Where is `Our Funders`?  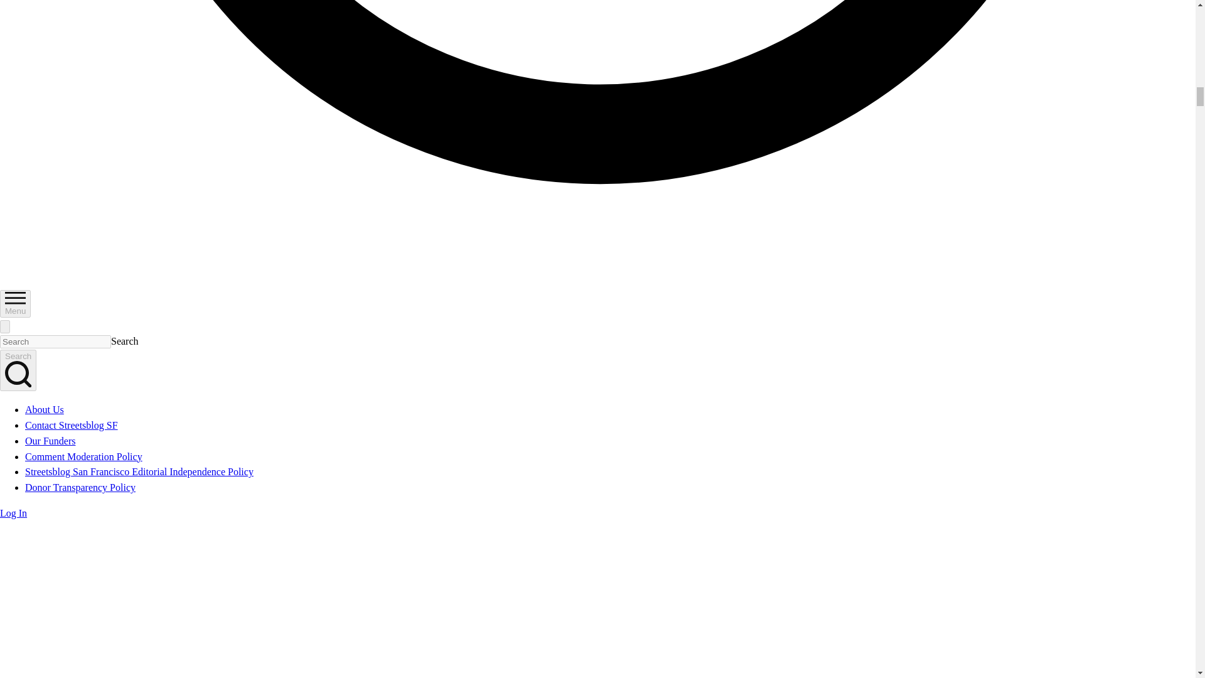
Our Funders is located at coordinates (50, 441).